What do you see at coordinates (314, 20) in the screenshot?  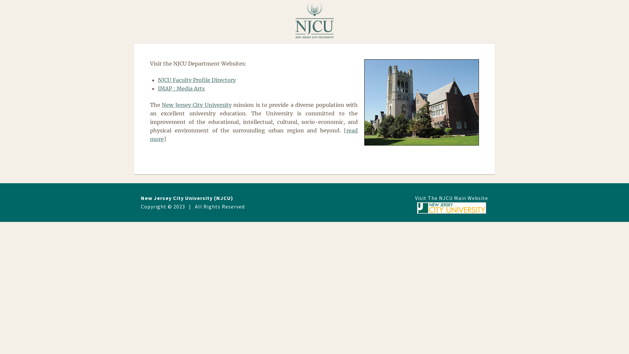 I see `New Jersey City University ... worth attending!` at bounding box center [314, 20].